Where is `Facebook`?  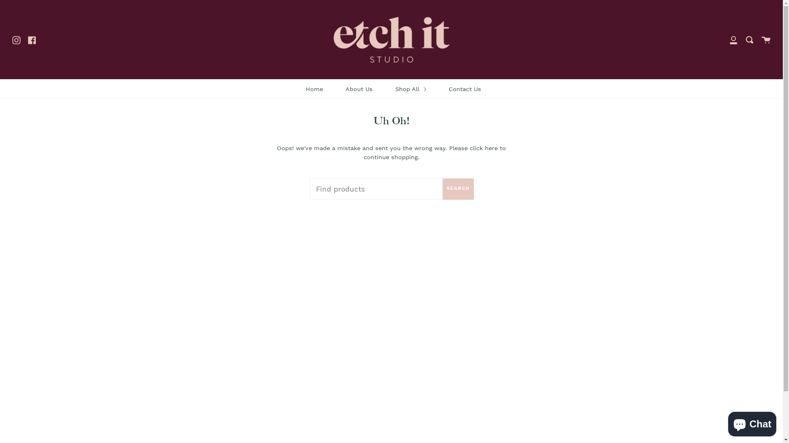
Facebook is located at coordinates (32, 39).